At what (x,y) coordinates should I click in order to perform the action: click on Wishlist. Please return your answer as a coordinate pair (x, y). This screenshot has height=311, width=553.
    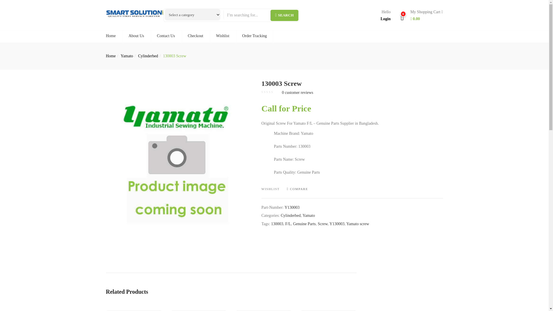
    Looking at the image, I should click on (222, 36).